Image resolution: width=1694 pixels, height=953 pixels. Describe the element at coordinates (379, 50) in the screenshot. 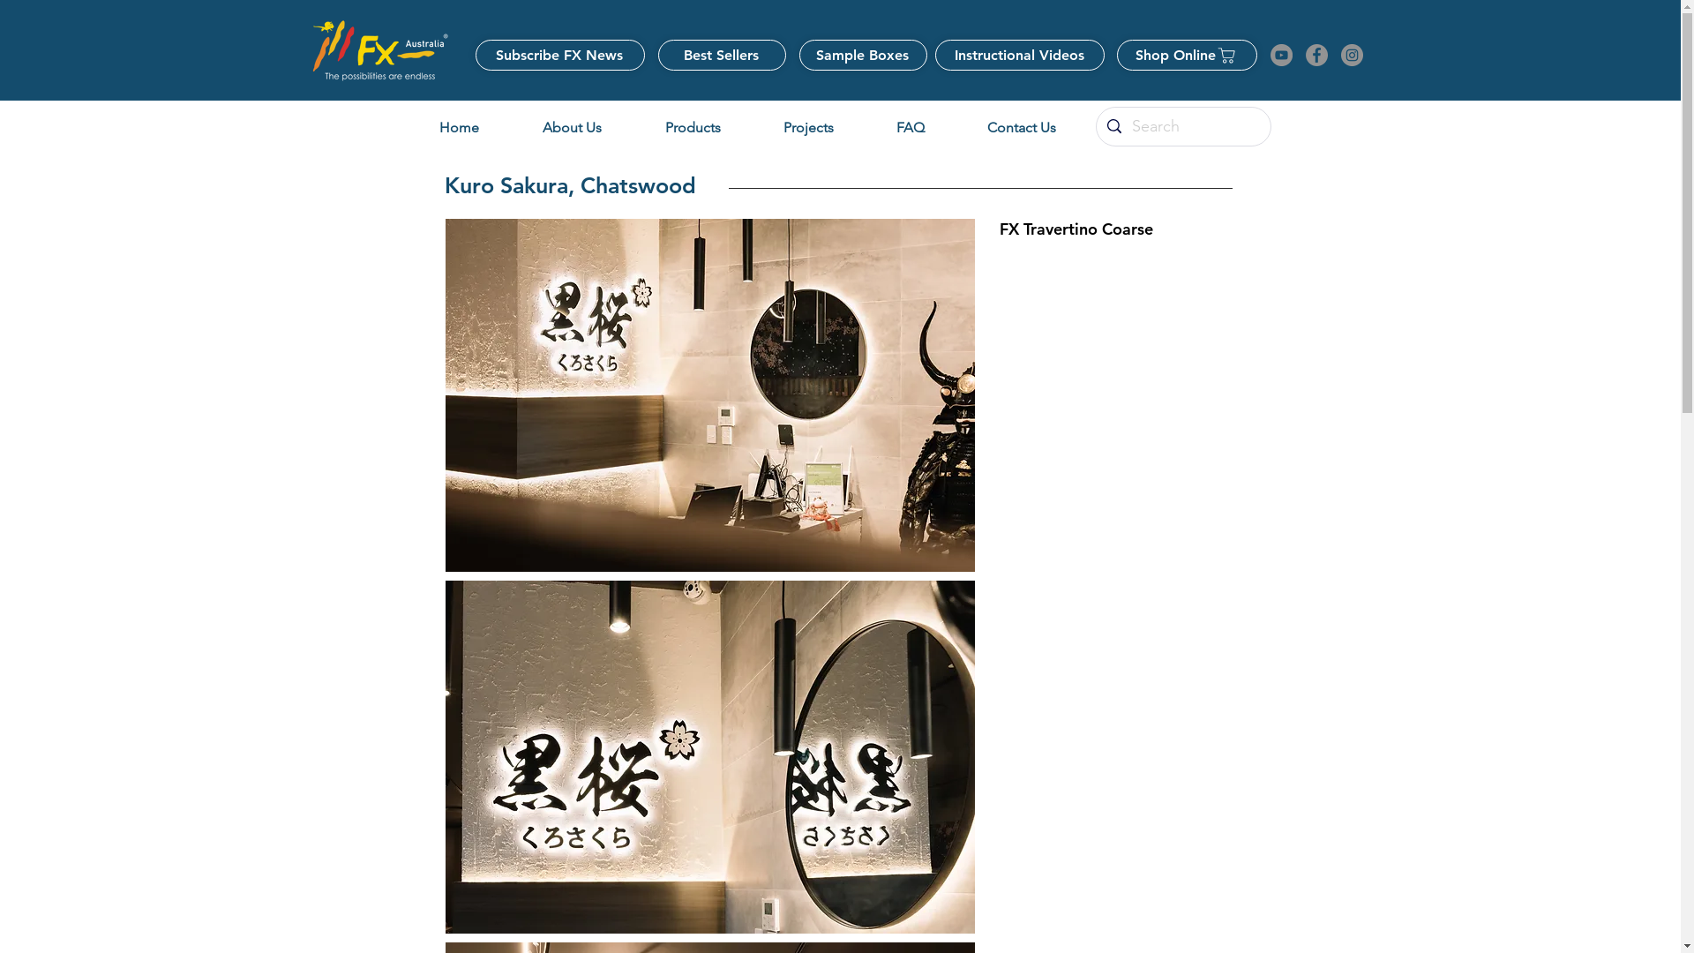

I see `a` at that location.